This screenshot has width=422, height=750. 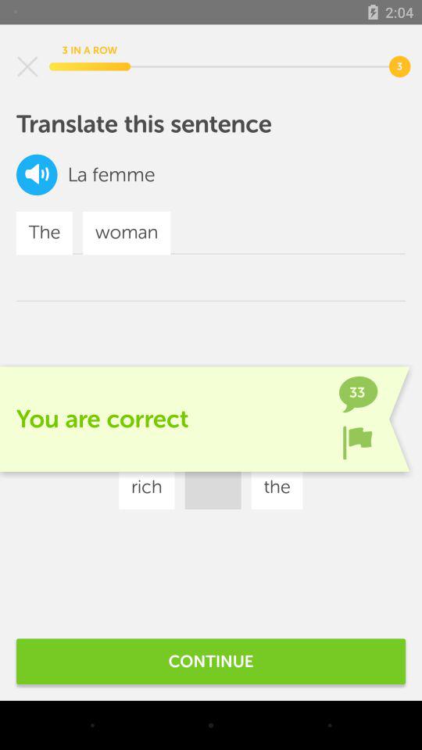 What do you see at coordinates (27, 66) in the screenshot?
I see `close screen` at bounding box center [27, 66].